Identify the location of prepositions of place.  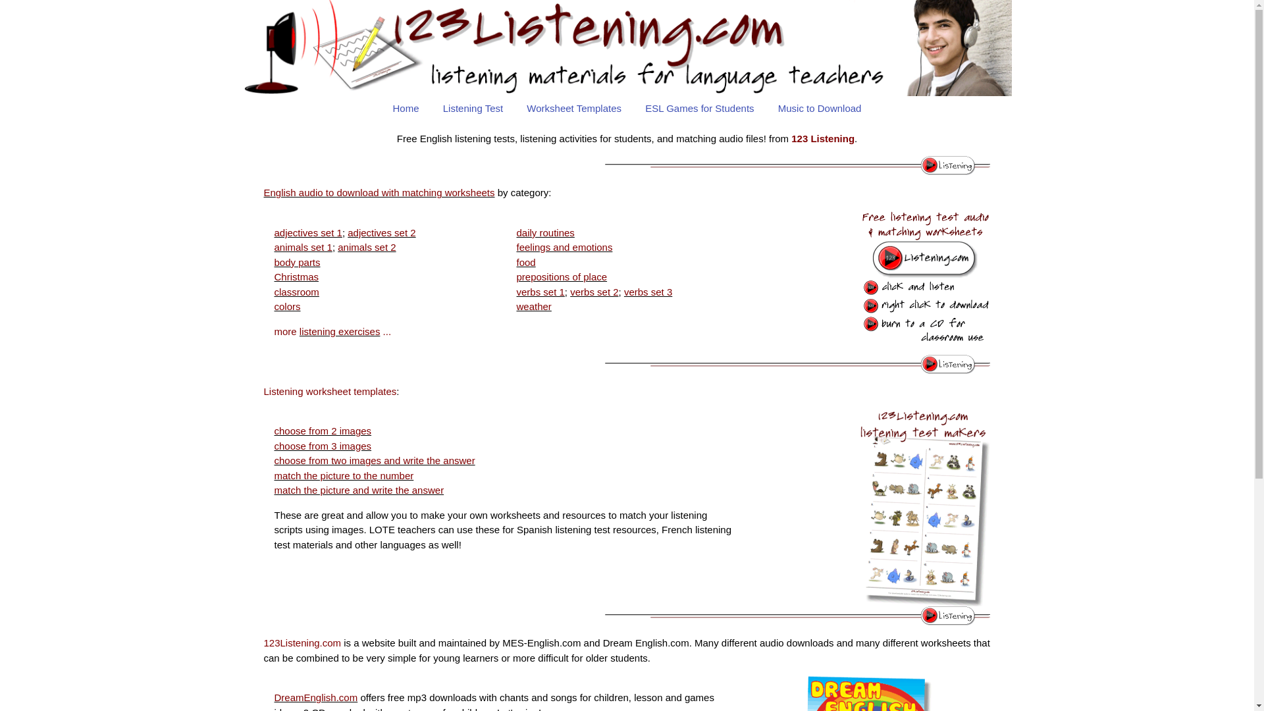
(562, 276).